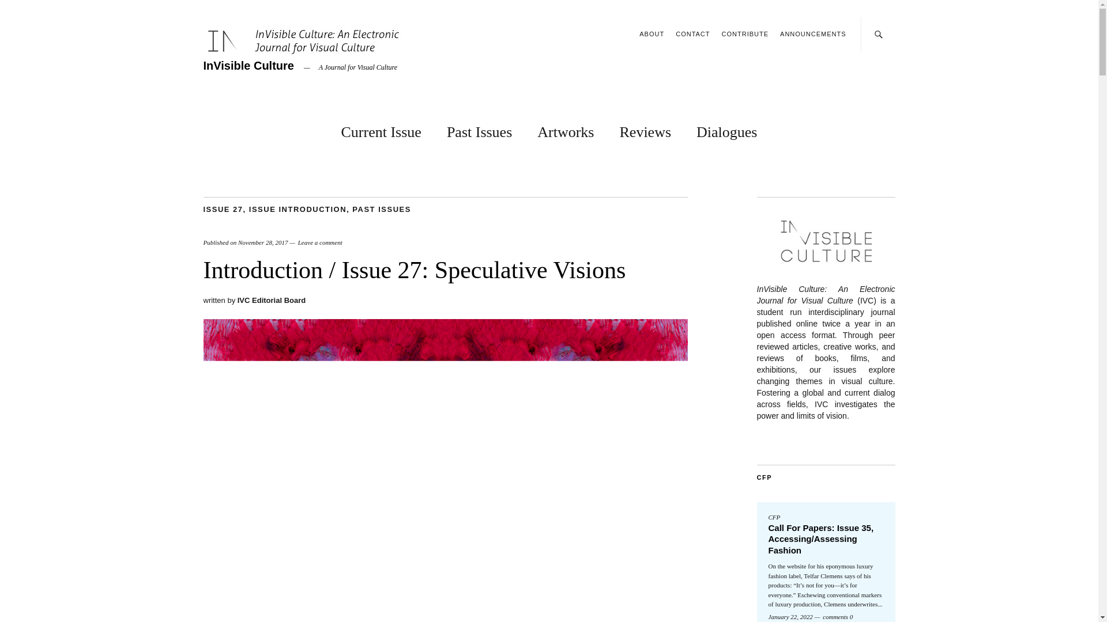 This screenshot has width=1107, height=622. Describe the element at coordinates (263, 242) in the screenshot. I see `November 28, 2017` at that location.